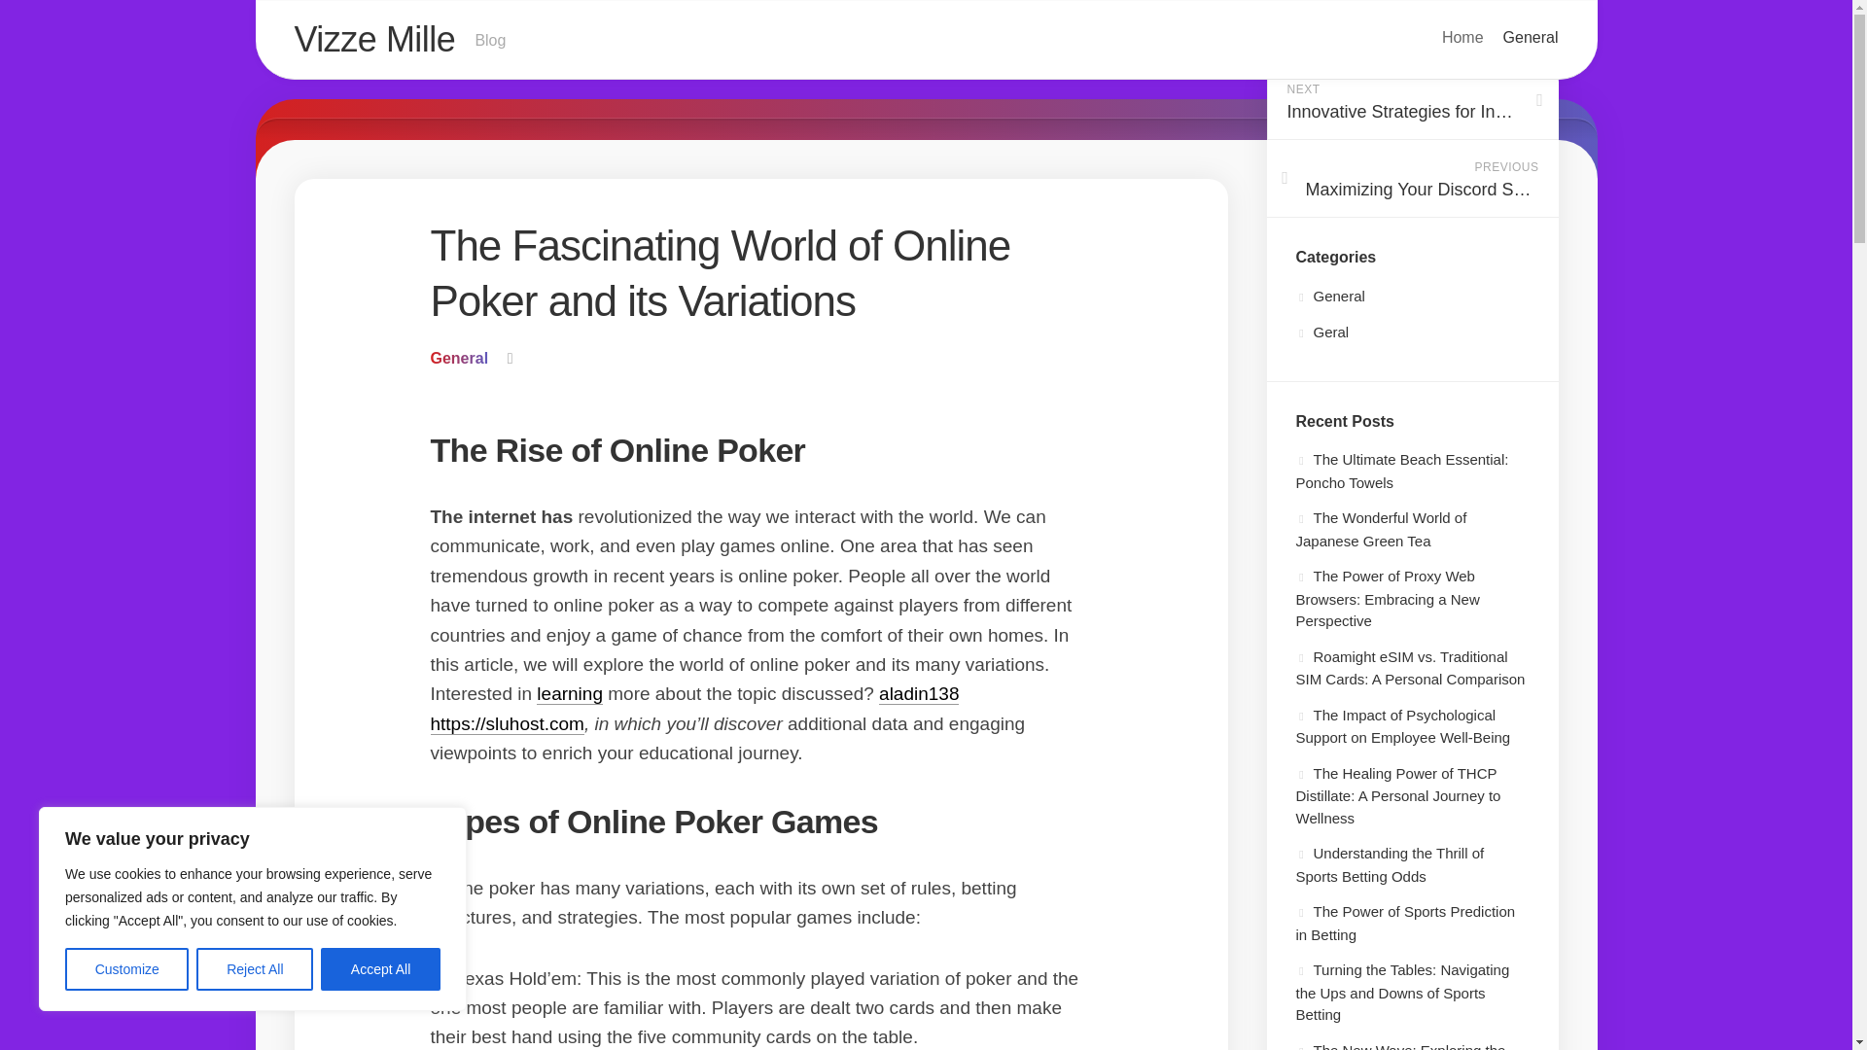 This screenshot has width=1867, height=1050. Describe the element at coordinates (1330, 296) in the screenshot. I see `General` at that location.